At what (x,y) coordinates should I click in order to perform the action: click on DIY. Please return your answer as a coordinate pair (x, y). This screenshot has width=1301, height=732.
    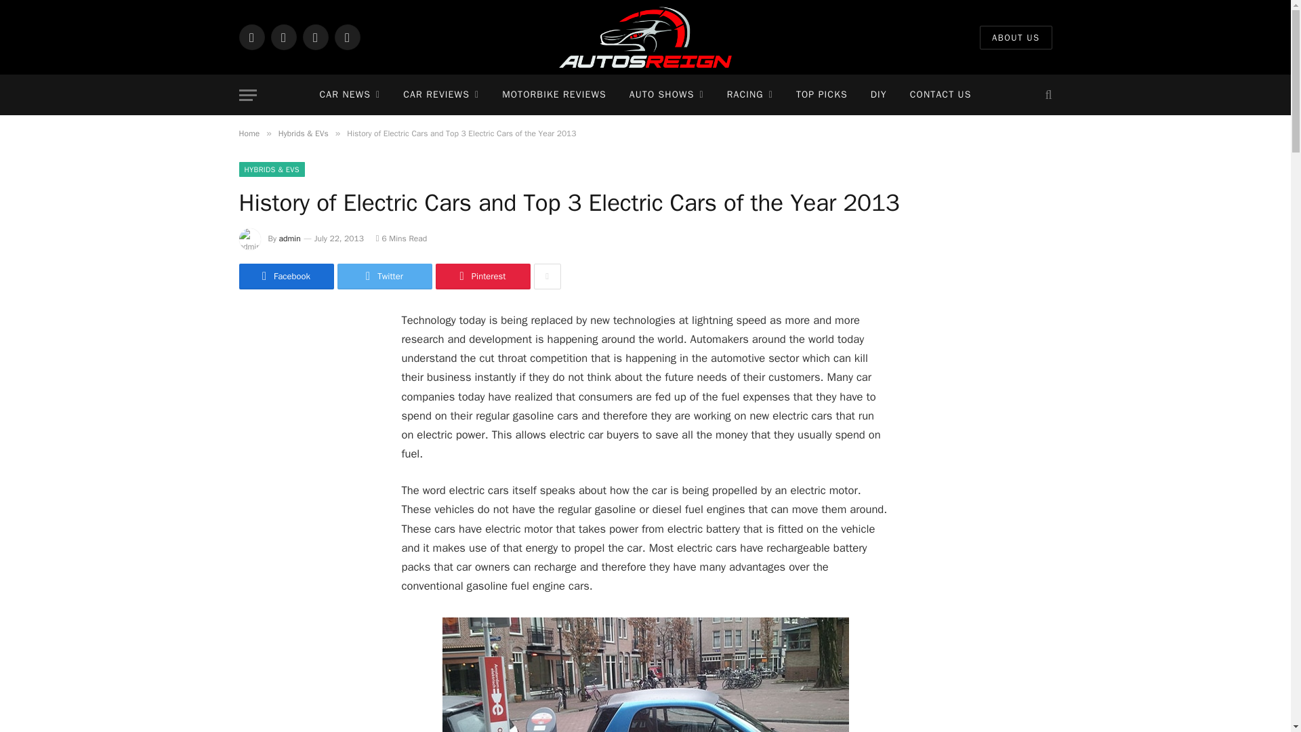
    Looking at the image, I should click on (878, 95).